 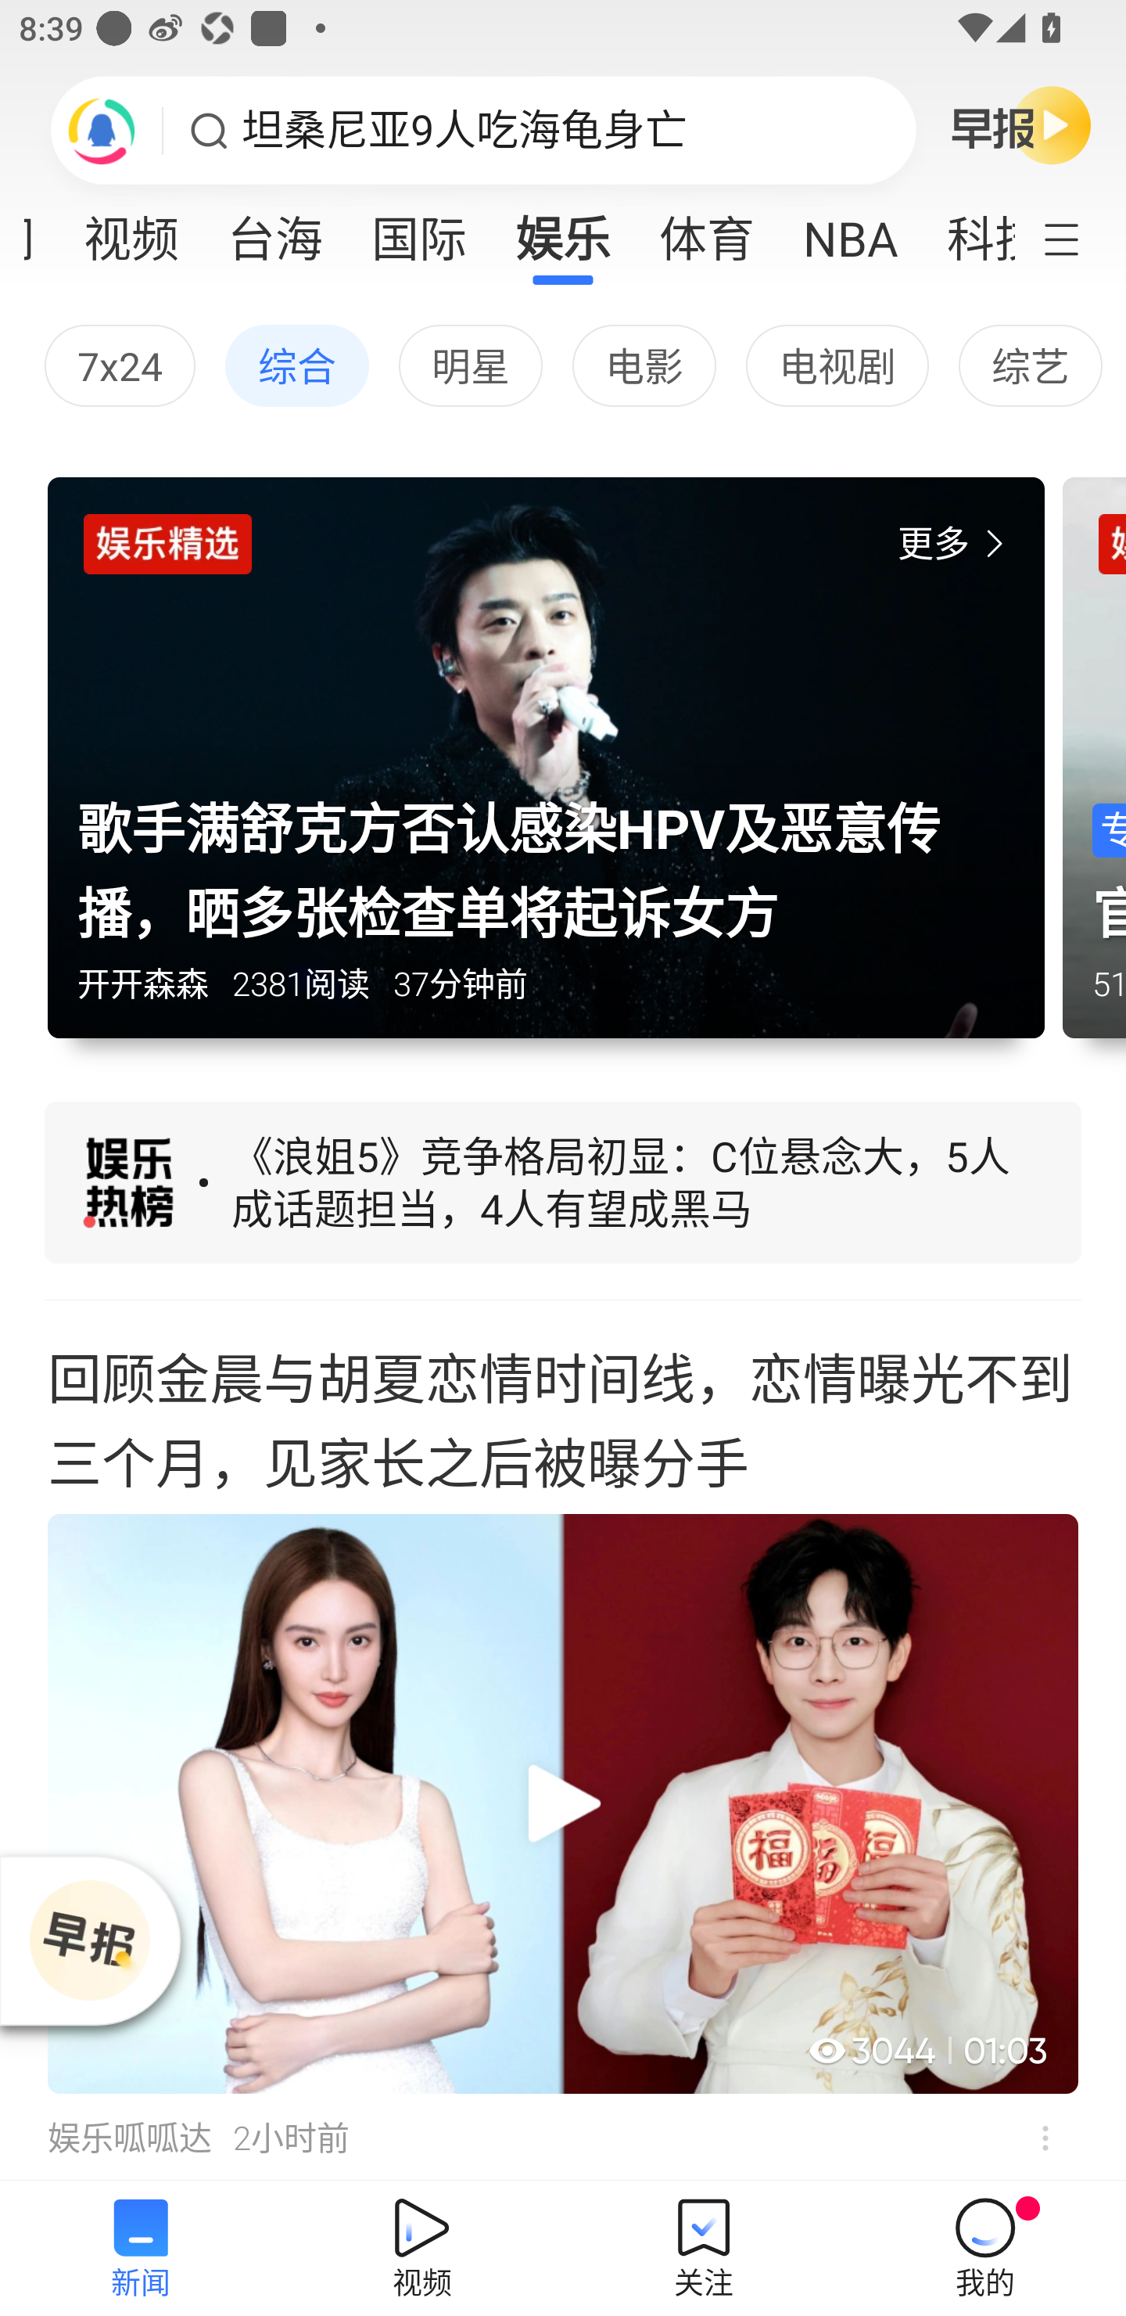 What do you see at coordinates (837, 365) in the screenshot?
I see `电视剧` at bounding box center [837, 365].